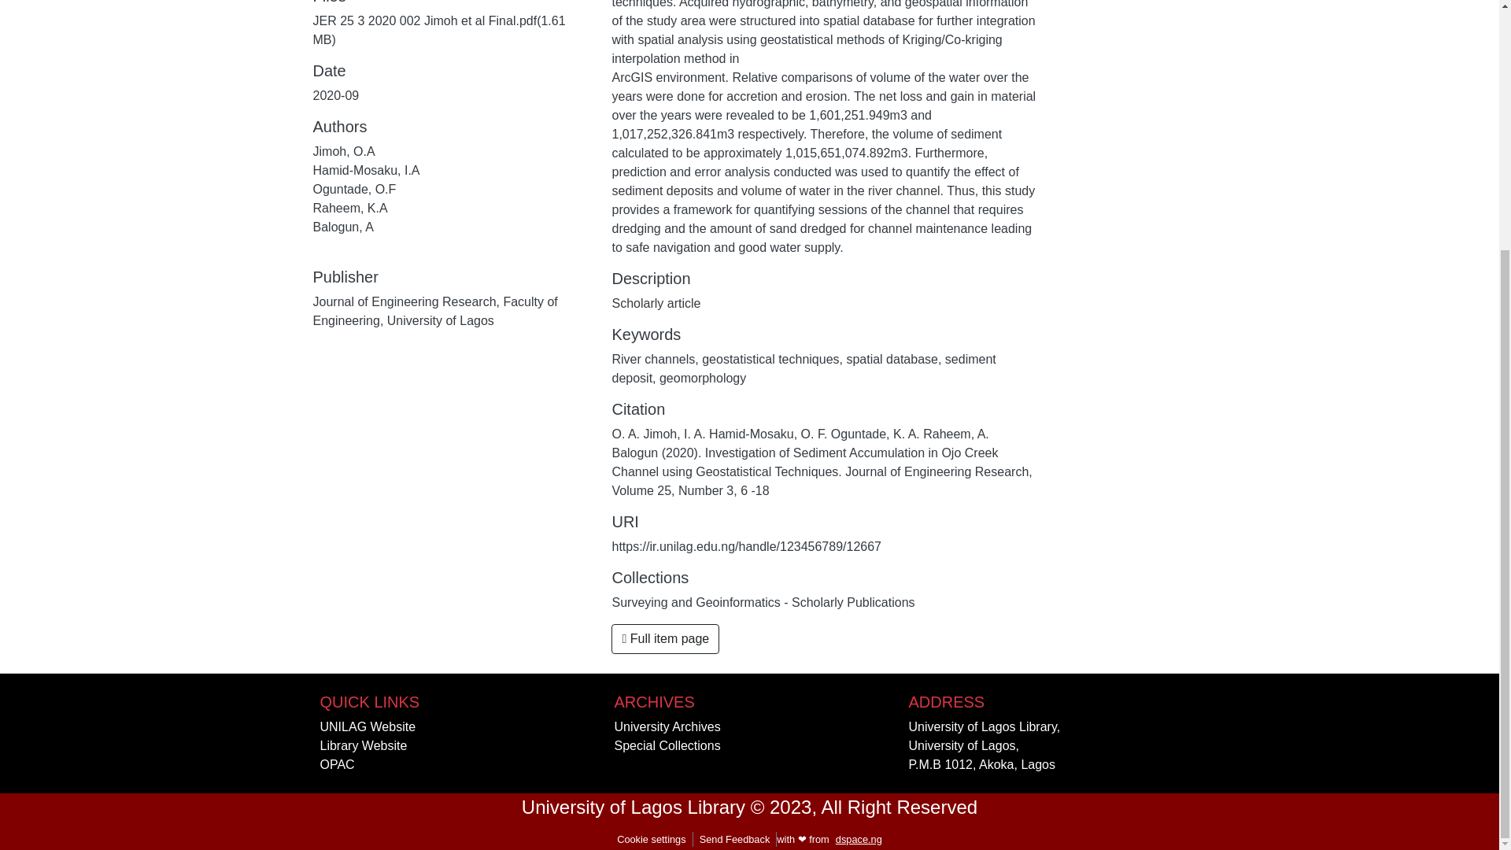 The image size is (1511, 850). What do you see at coordinates (667, 745) in the screenshot?
I see `Special Collections` at bounding box center [667, 745].